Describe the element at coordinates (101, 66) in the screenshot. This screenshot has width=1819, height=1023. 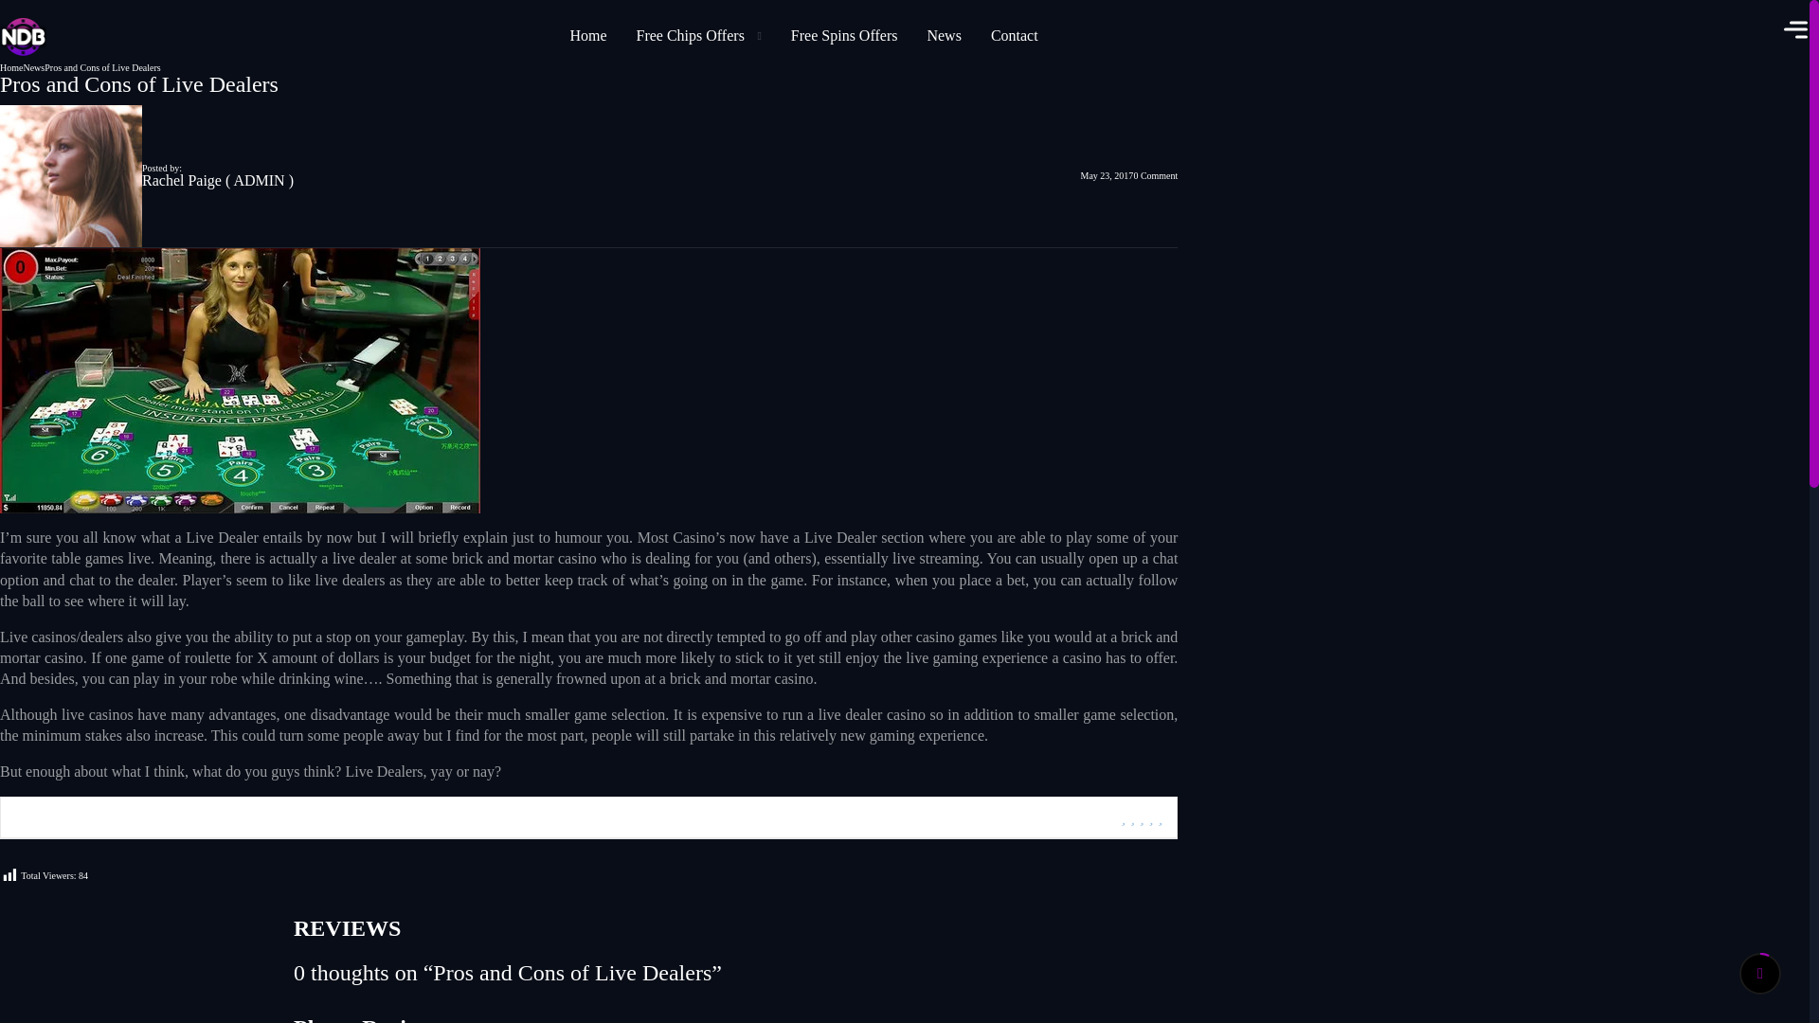
I see `Pros and Cons of Live Dealers` at that location.